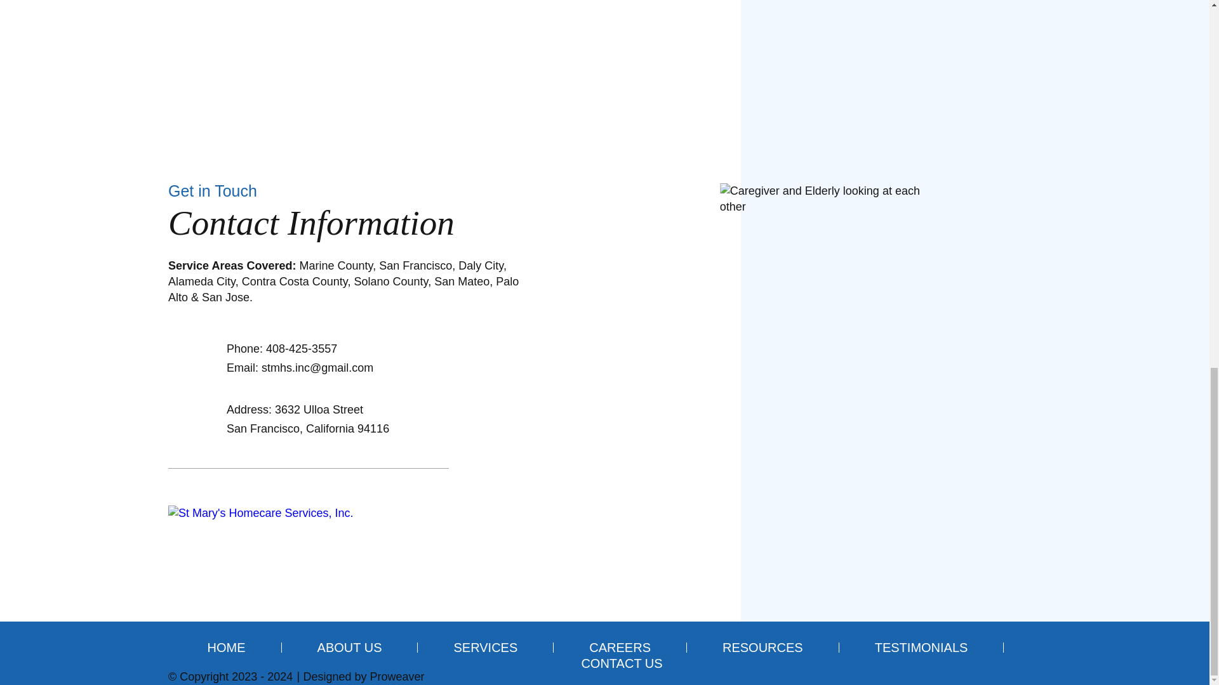 The height and width of the screenshot is (685, 1219). I want to click on ABOUT US, so click(349, 647).